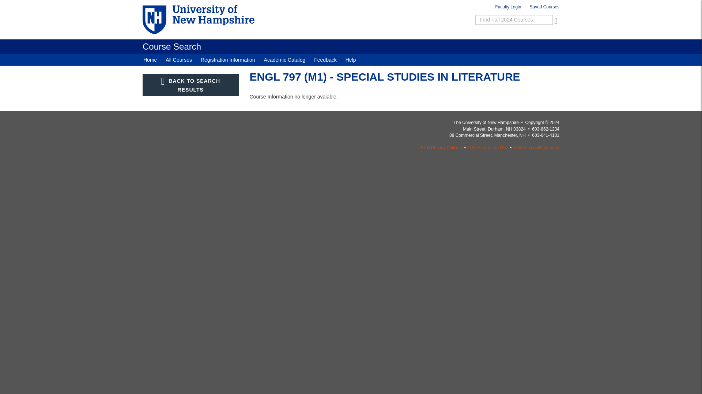  Describe the element at coordinates (488, 147) in the screenshot. I see `USNH Terms of Use` at that location.